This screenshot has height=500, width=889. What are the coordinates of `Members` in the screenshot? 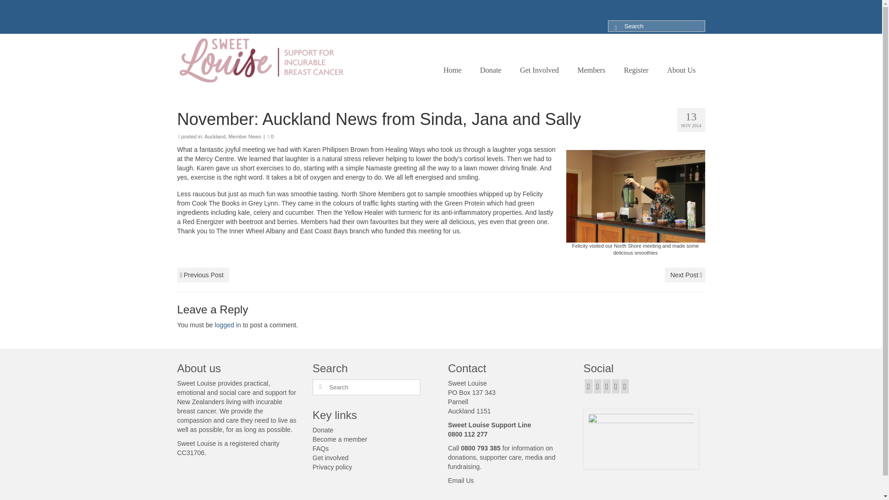 It's located at (591, 70).